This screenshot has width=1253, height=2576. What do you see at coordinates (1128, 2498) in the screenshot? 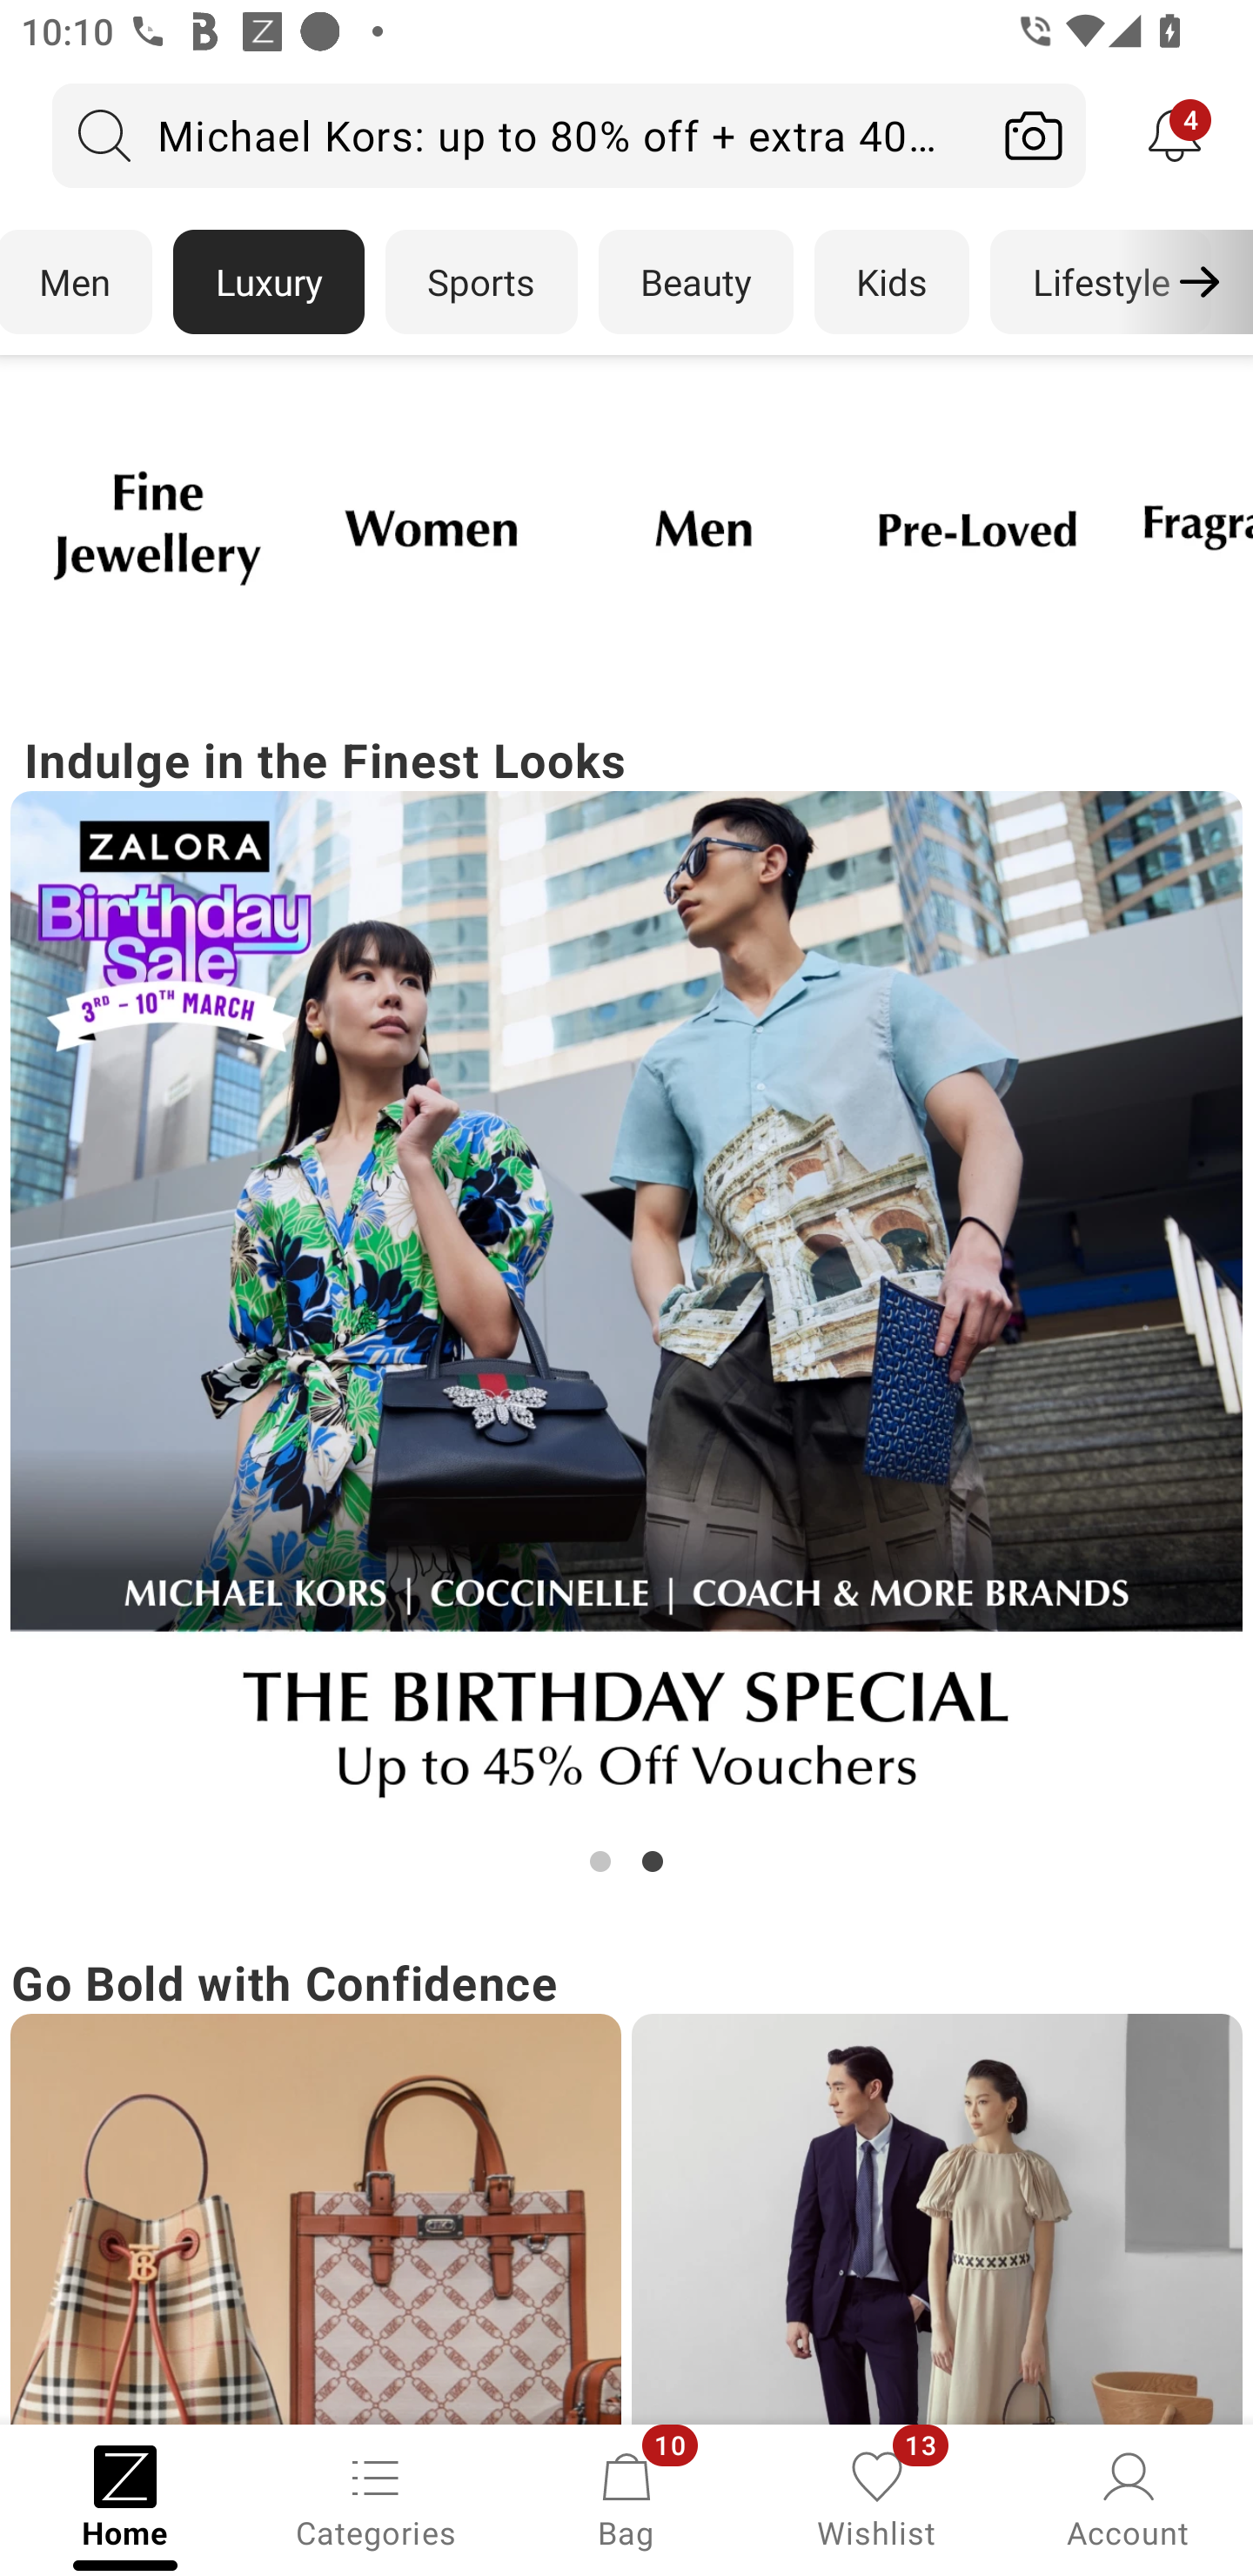
I see `Account` at bounding box center [1128, 2498].